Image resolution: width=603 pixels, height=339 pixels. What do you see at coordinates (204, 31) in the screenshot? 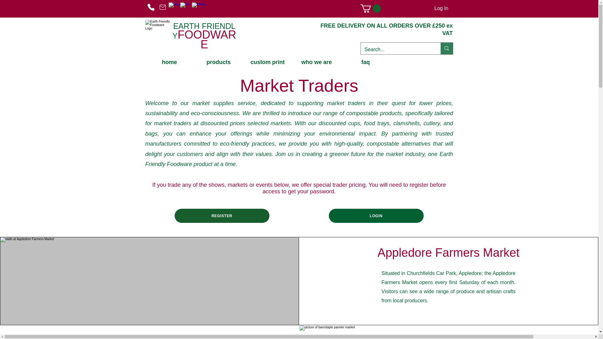
I see `FRIENDLY` at bounding box center [204, 31].